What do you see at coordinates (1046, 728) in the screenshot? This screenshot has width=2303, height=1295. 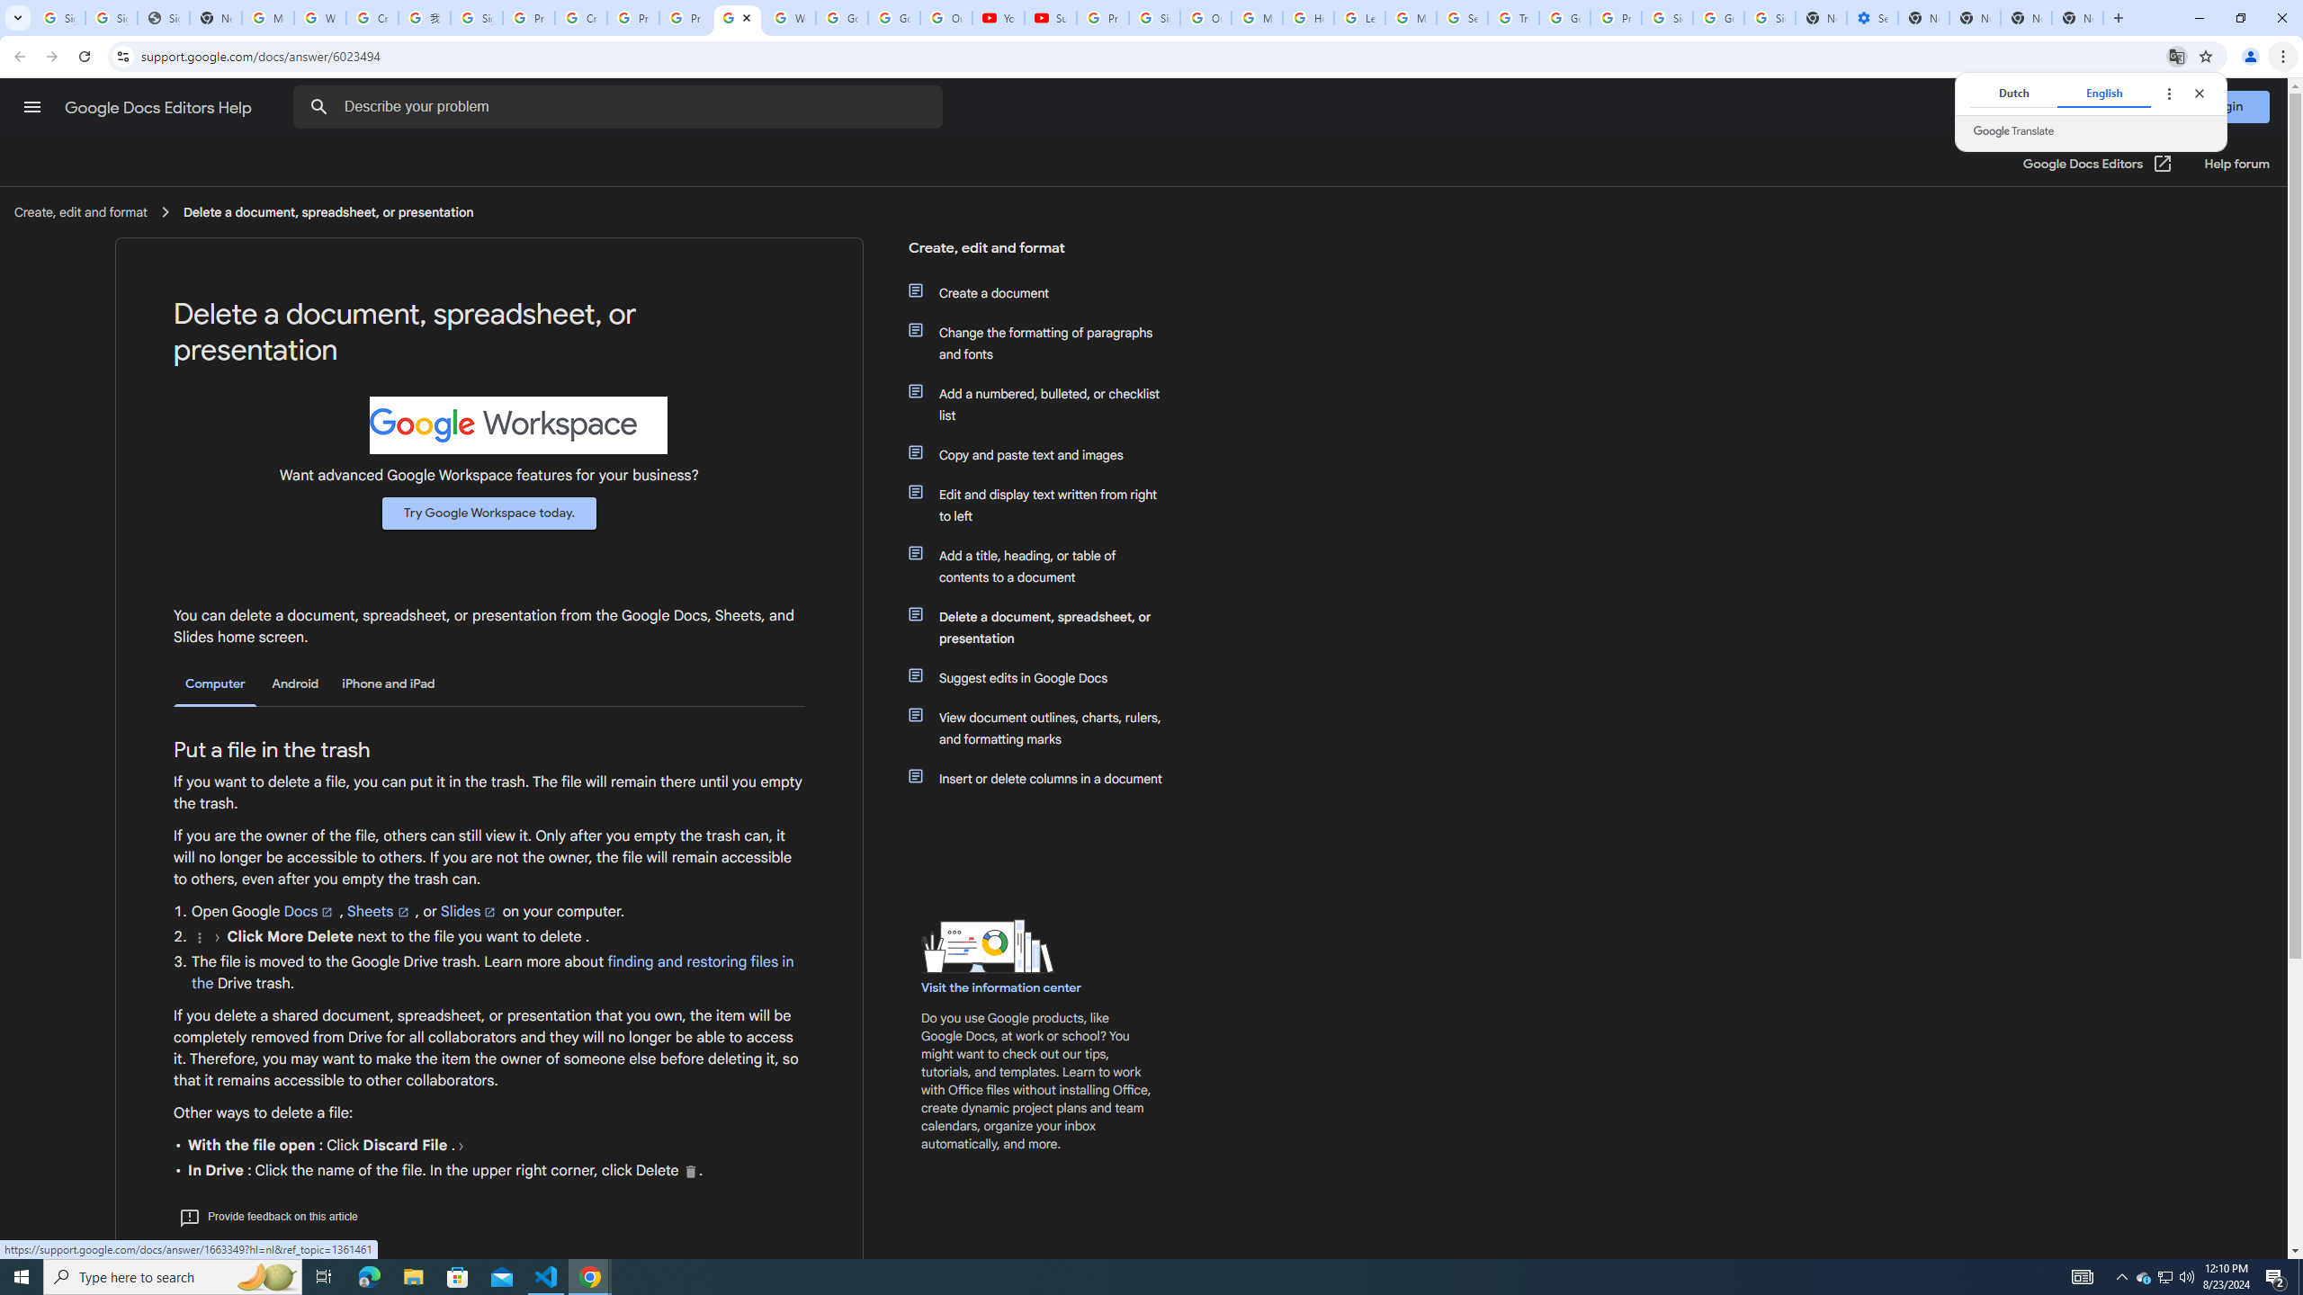 I see `View document outlines, charts, rulers, and formatting marks` at bounding box center [1046, 728].